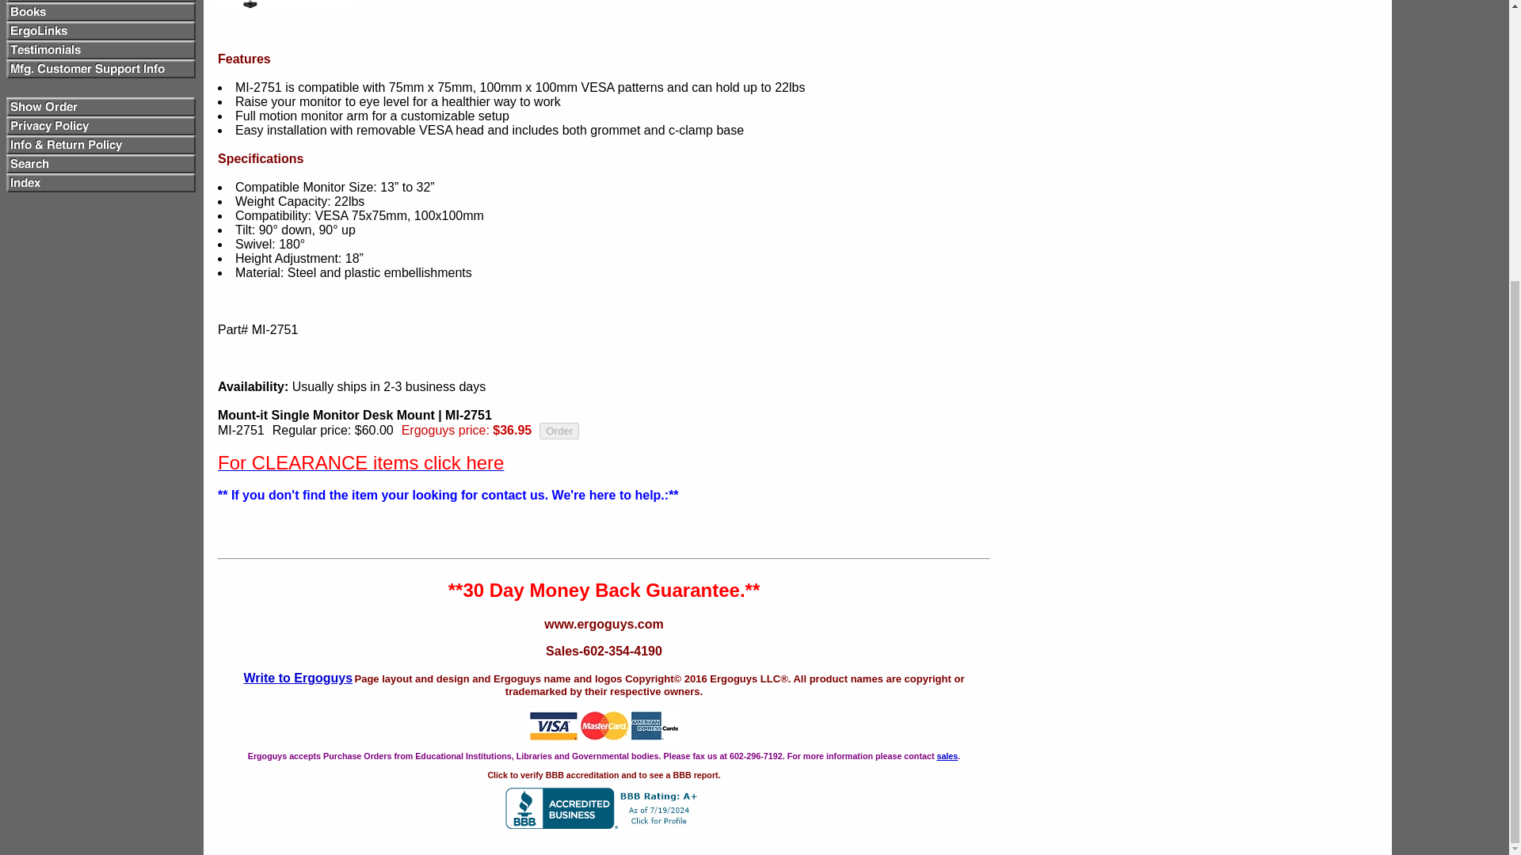 Image resolution: width=1521 pixels, height=855 pixels. What do you see at coordinates (559, 431) in the screenshot?
I see `Order` at bounding box center [559, 431].